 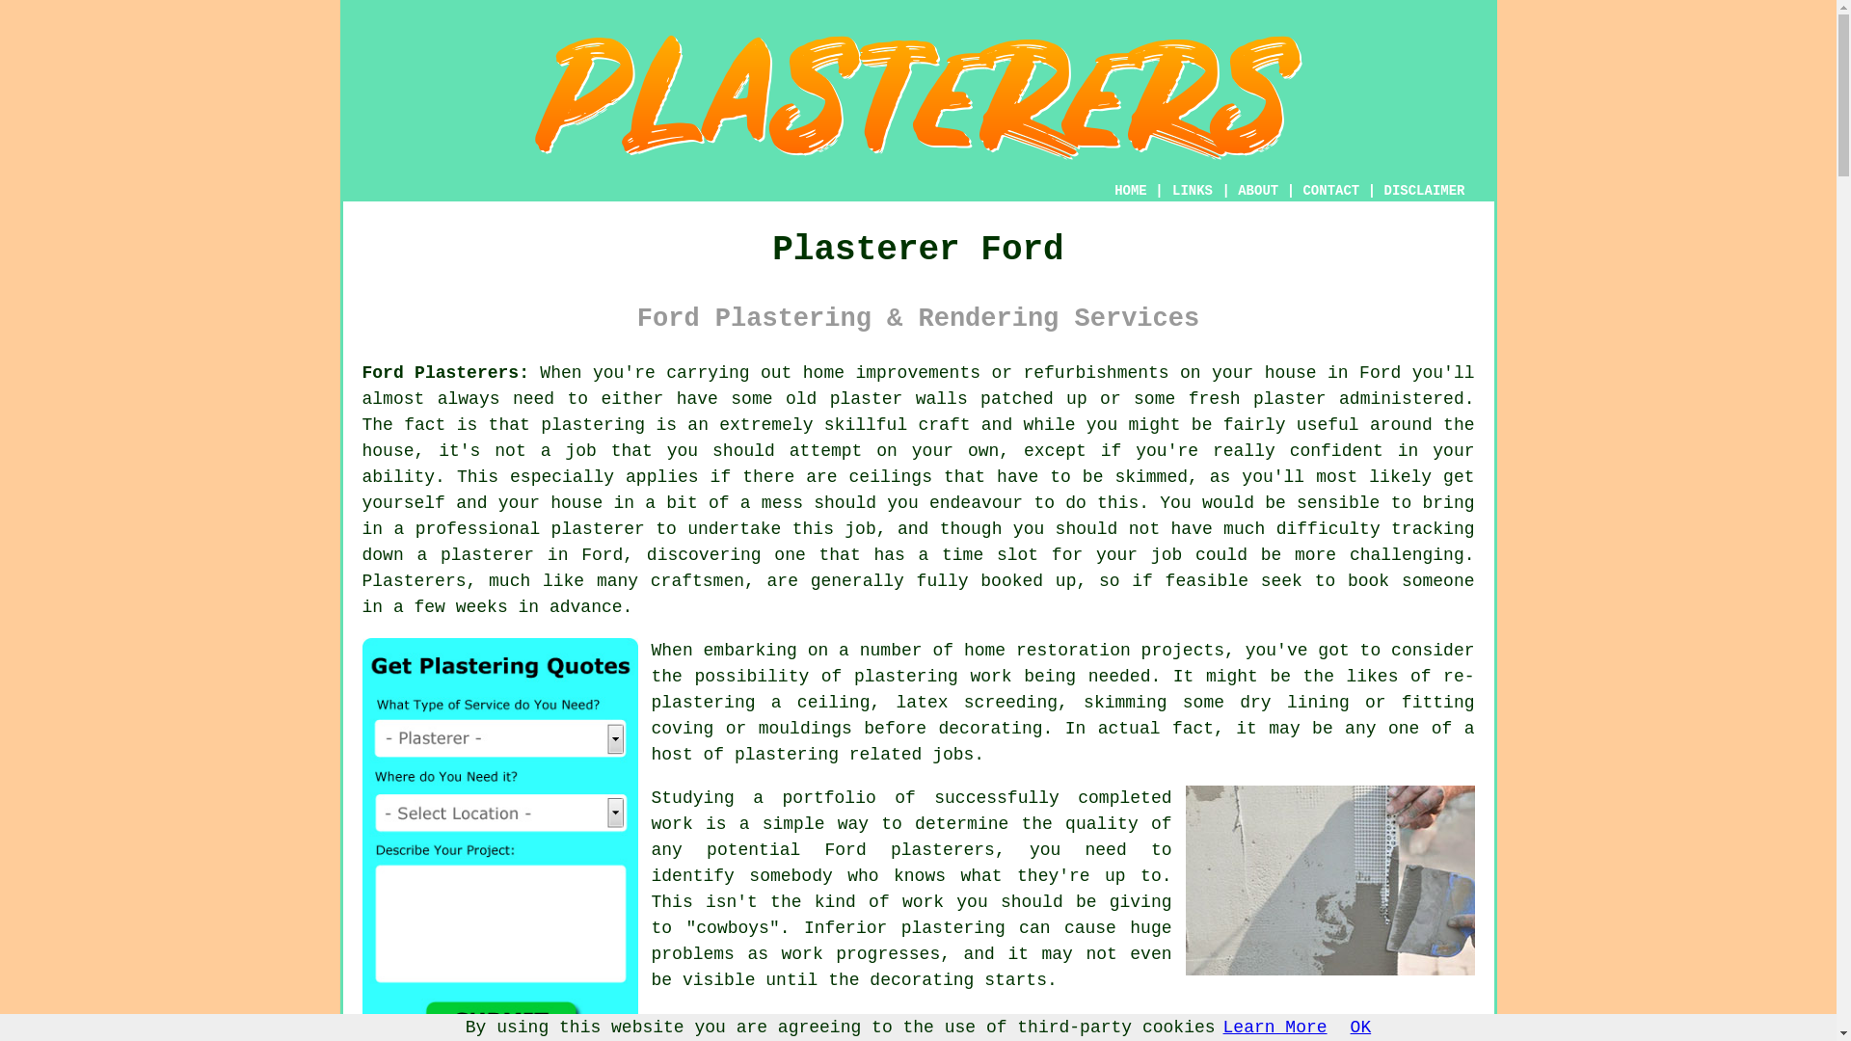 What do you see at coordinates (918, 96) in the screenshot?
I see `Plasterer Ford` at bounding box center [918, 96].